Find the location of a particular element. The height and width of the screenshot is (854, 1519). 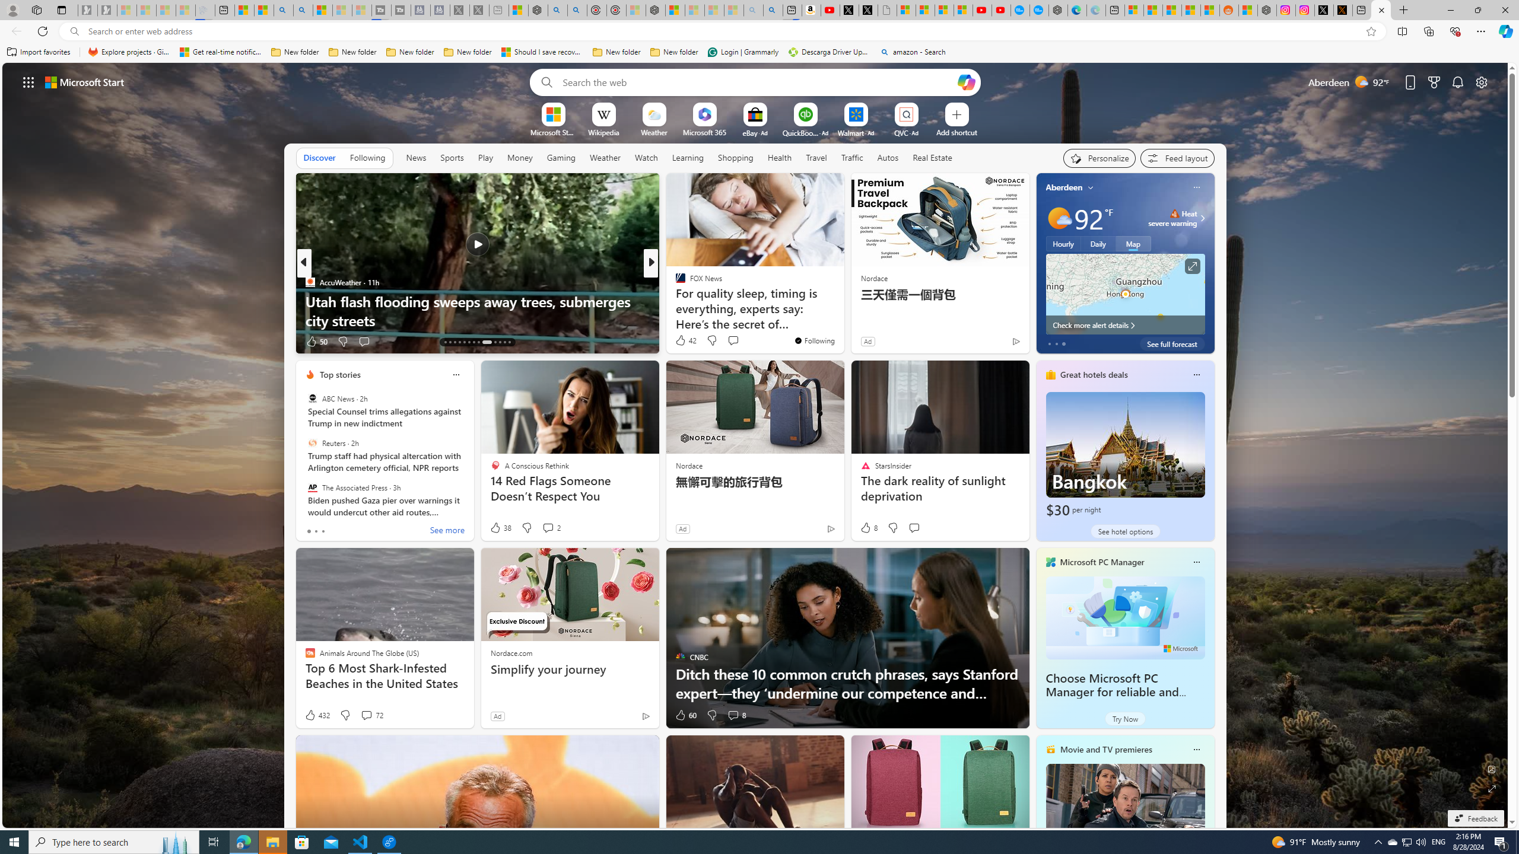

AutomationID: tab-16 is located at coordinates (459, 342).